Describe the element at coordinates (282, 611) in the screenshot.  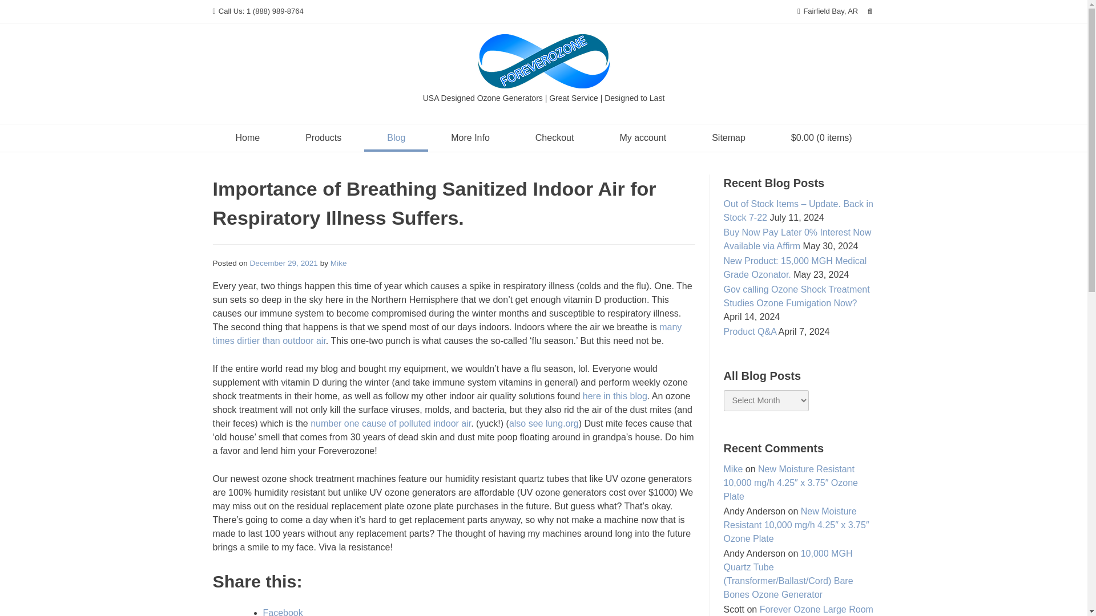
I see `Click to share on Facebook` at that location.